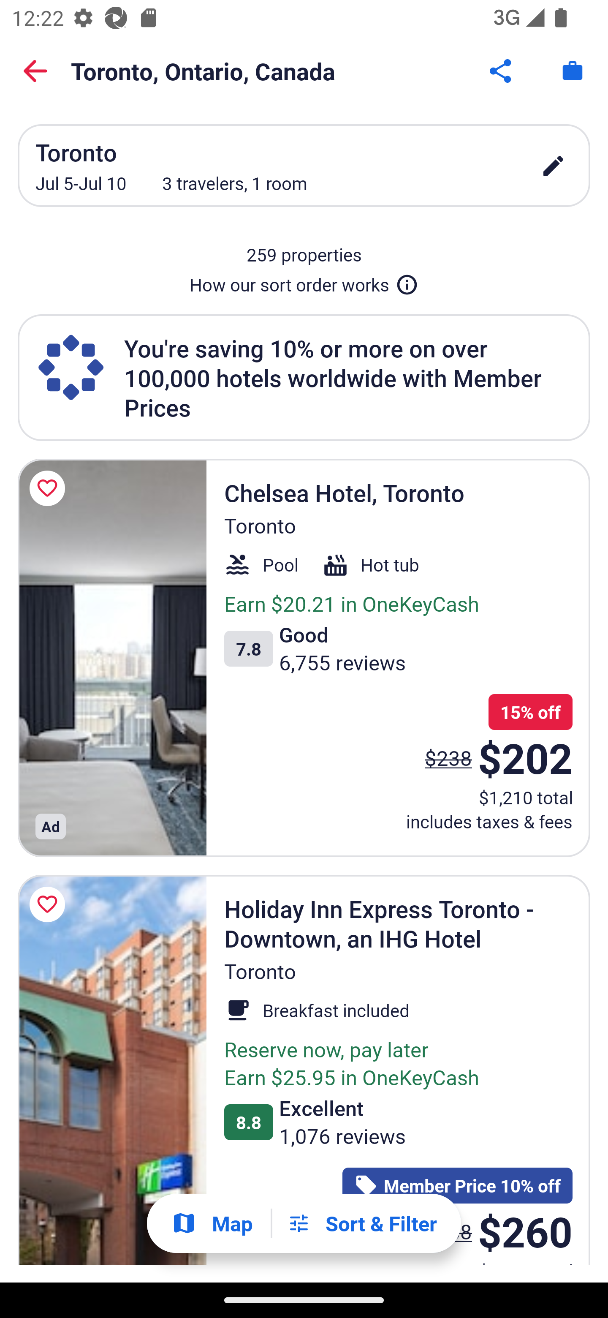  I want to click on Back, so click(35, 71).